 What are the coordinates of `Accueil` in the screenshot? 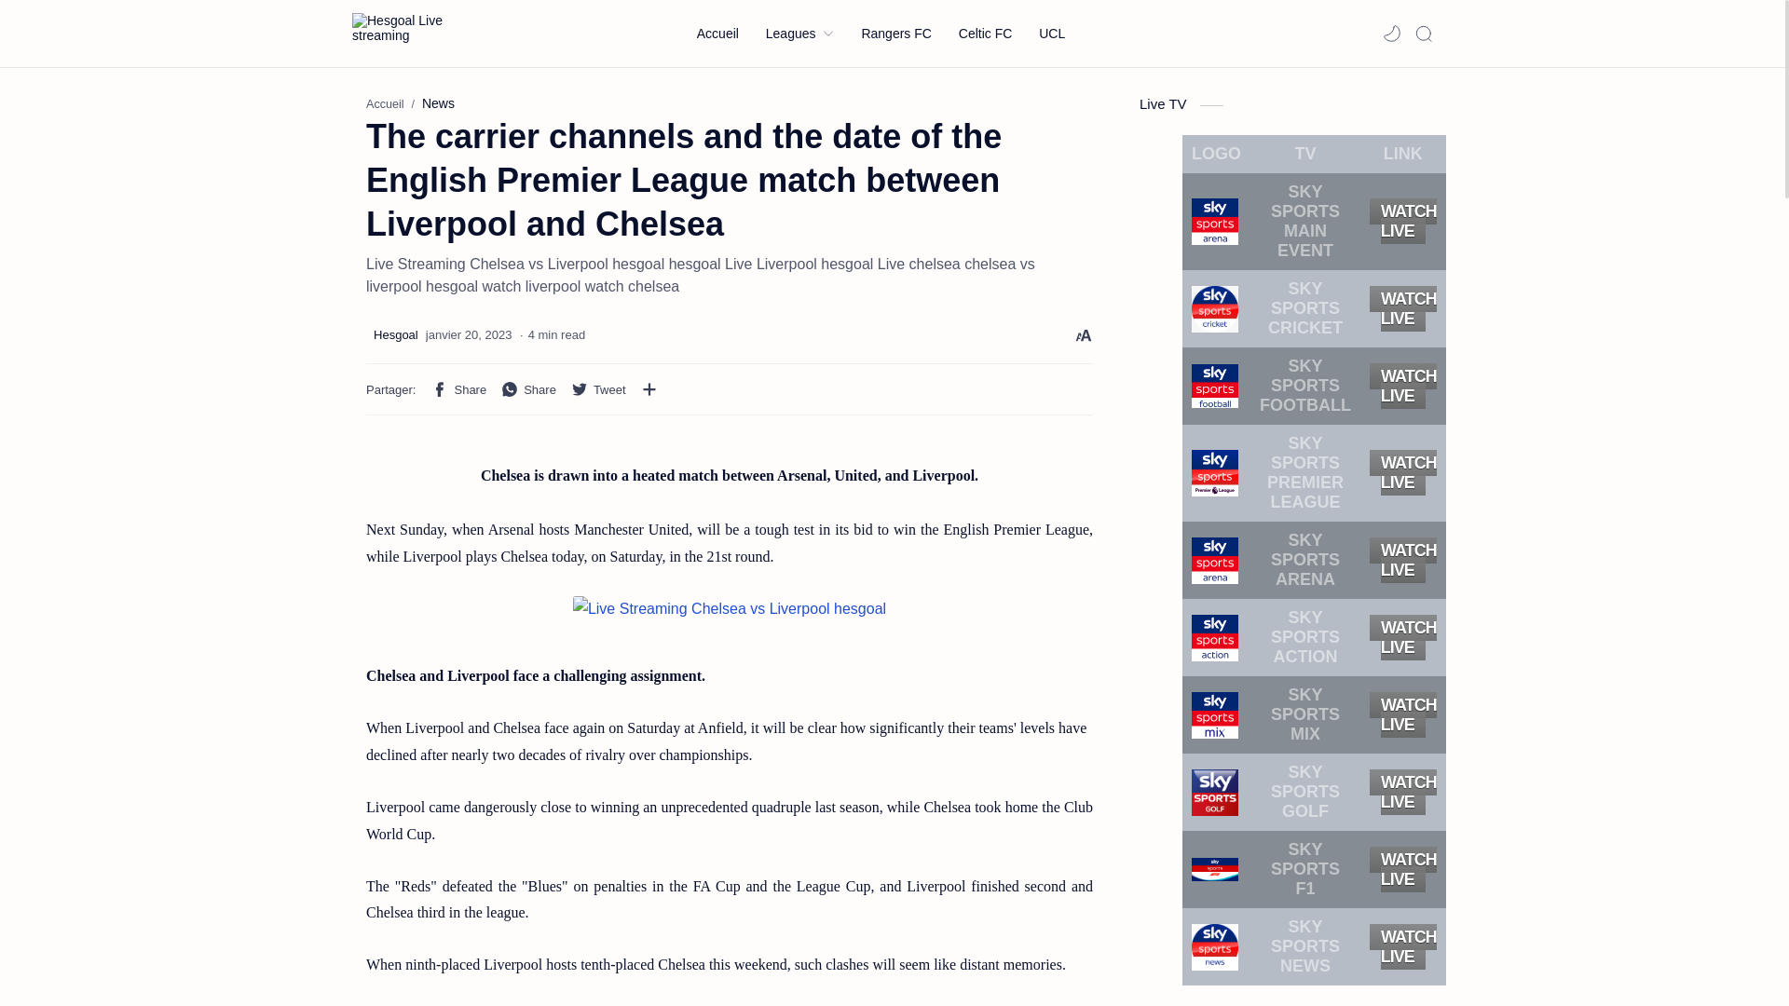 It's located at (385, 103).